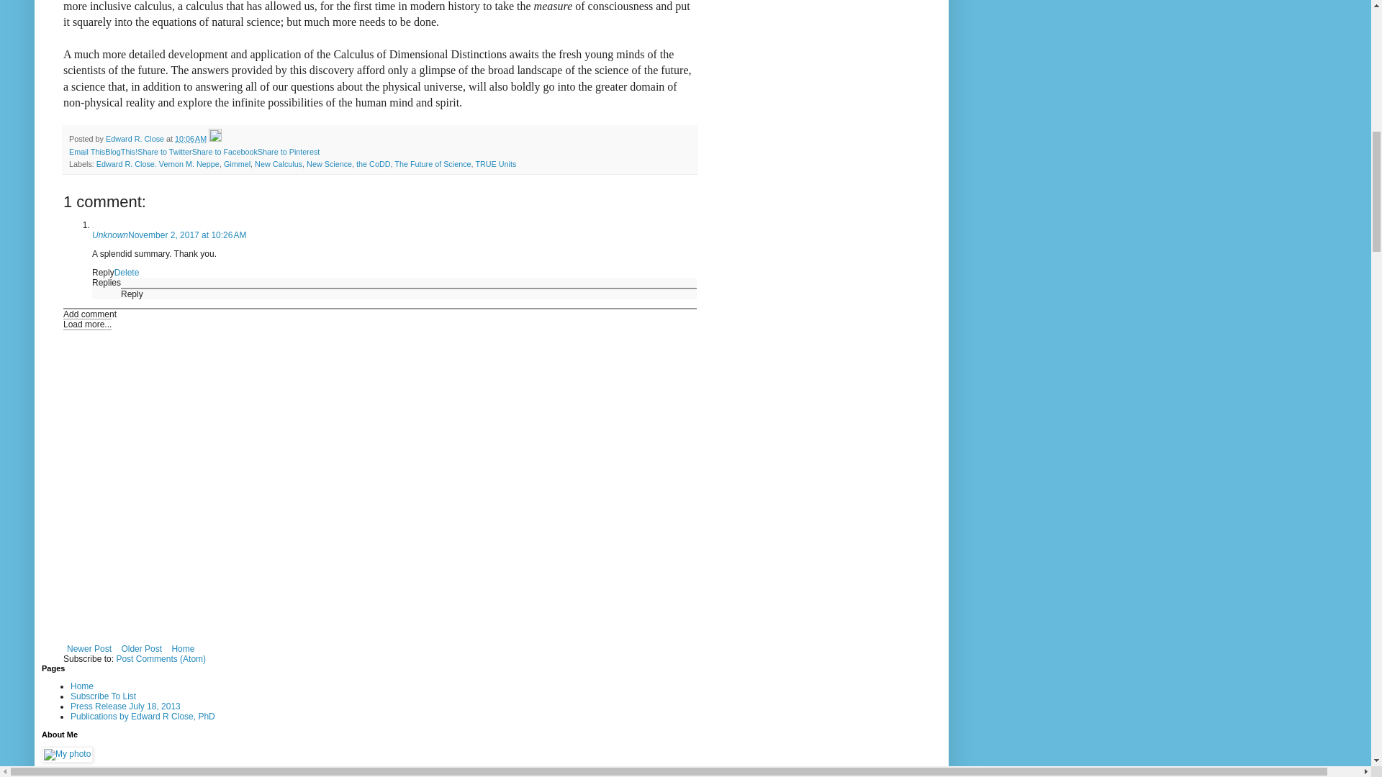 Image resolution: width=1382 pixels, height=777 pixels. I want to click on New Science, so click(330, 164).